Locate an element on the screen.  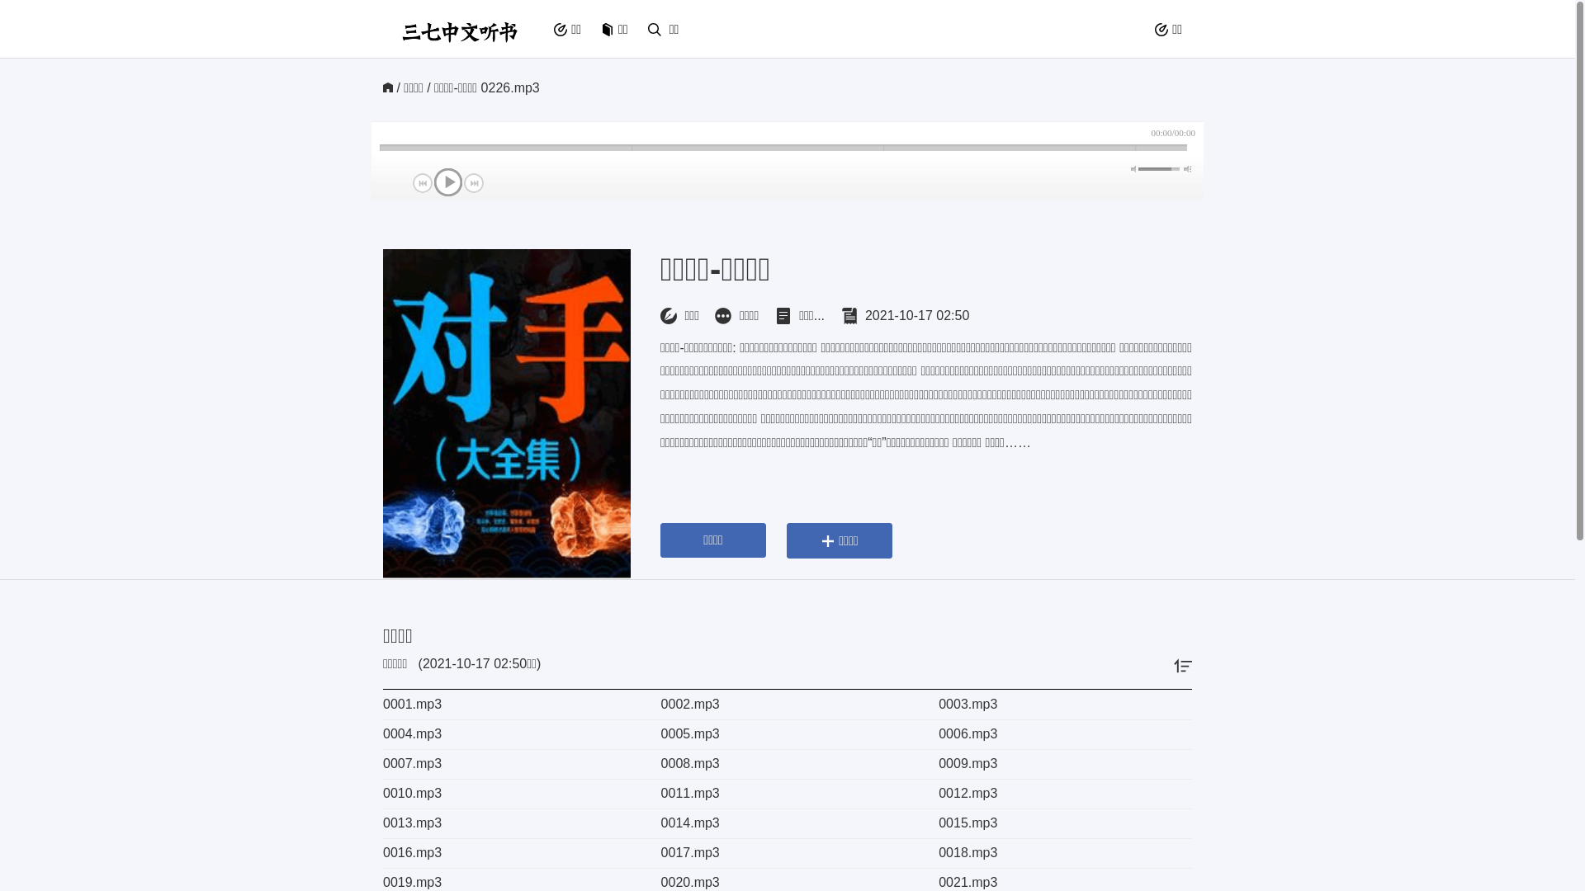
0018.mp3 is located at coordinates (1058, 853).